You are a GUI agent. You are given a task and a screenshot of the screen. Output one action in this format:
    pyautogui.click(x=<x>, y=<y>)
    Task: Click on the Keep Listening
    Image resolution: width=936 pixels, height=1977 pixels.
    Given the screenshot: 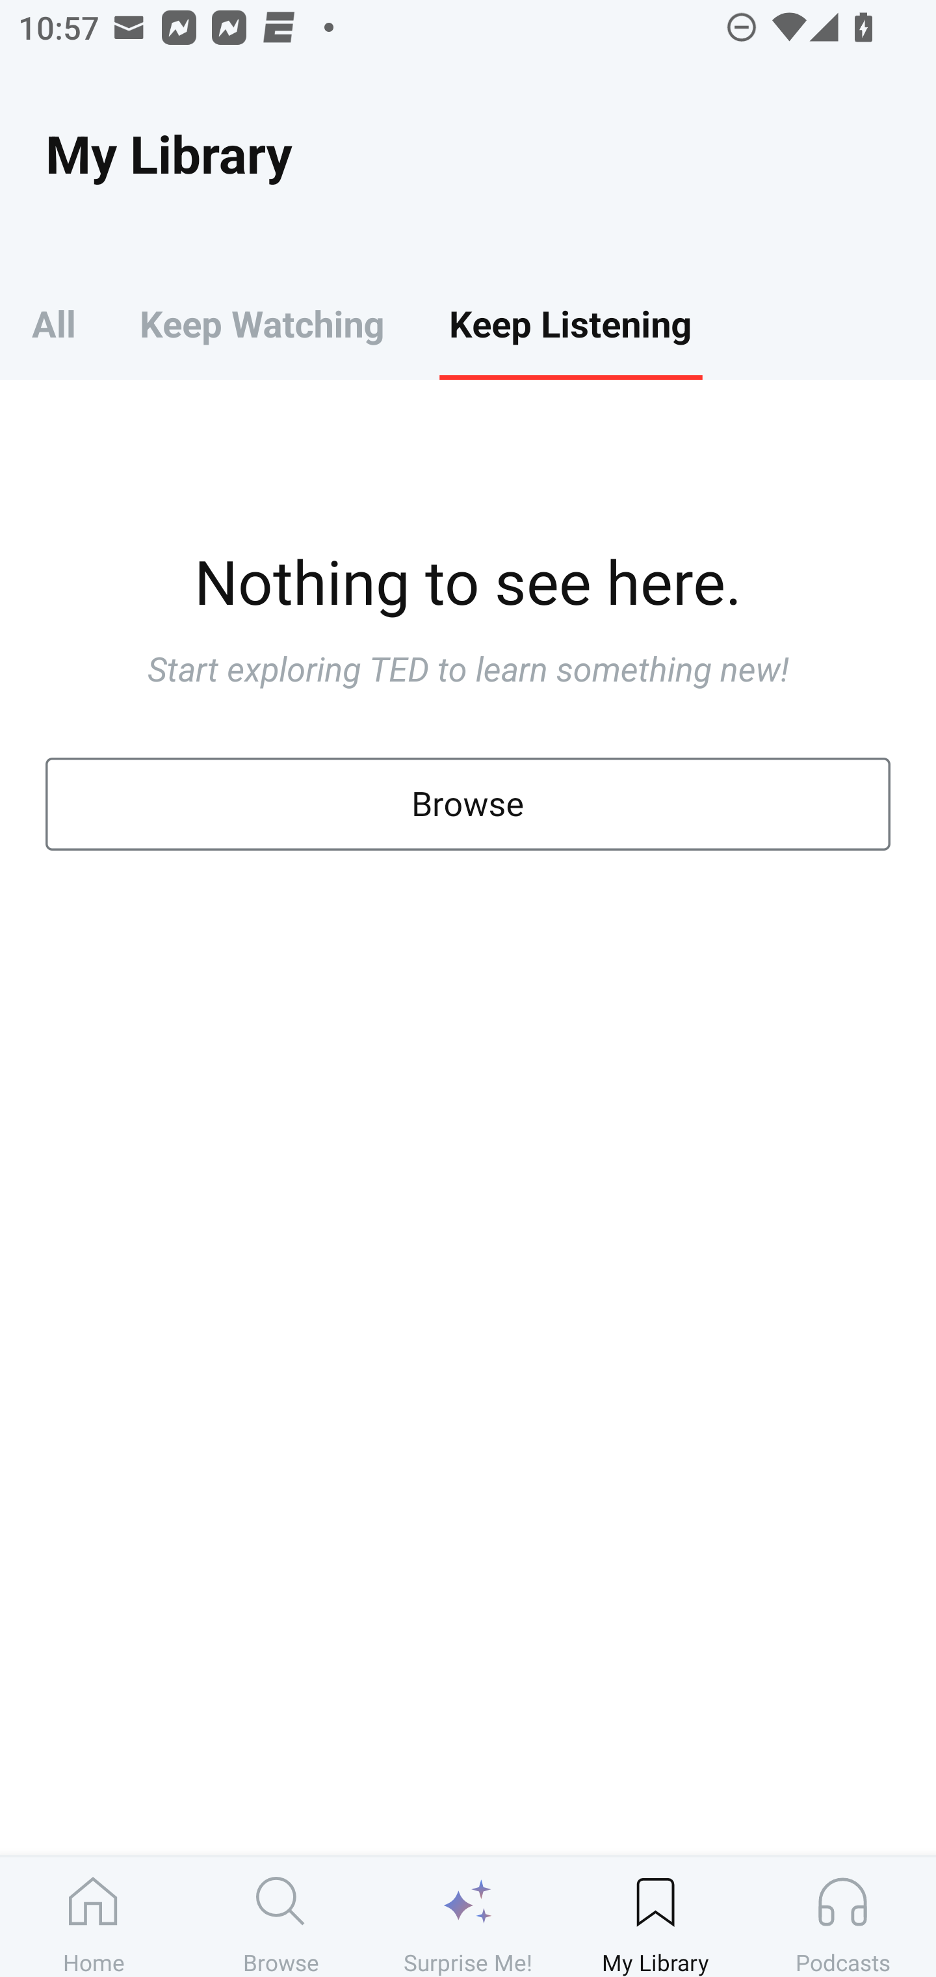 What is the action you would take?
    pyautogui.click(x=569, y=323)
    